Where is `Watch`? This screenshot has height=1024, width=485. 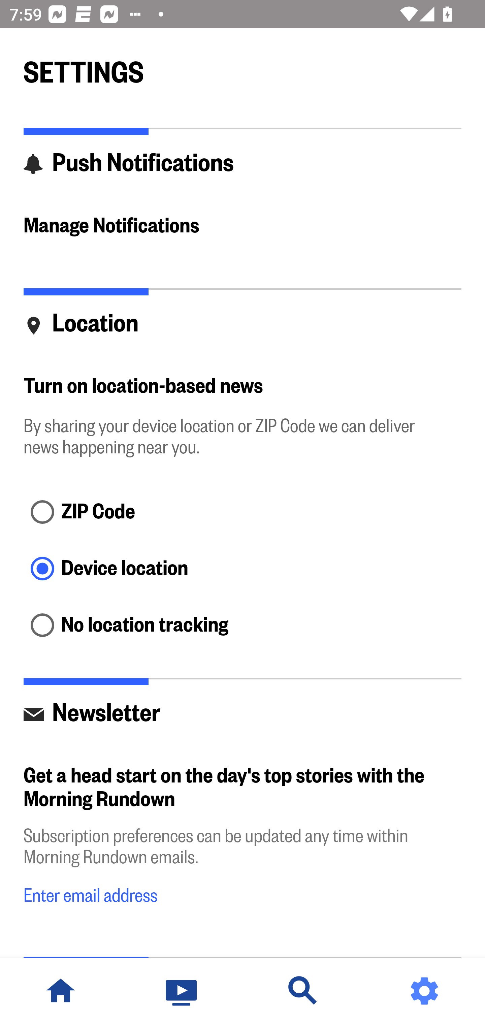
Watch is located at coordinates (182, 991).